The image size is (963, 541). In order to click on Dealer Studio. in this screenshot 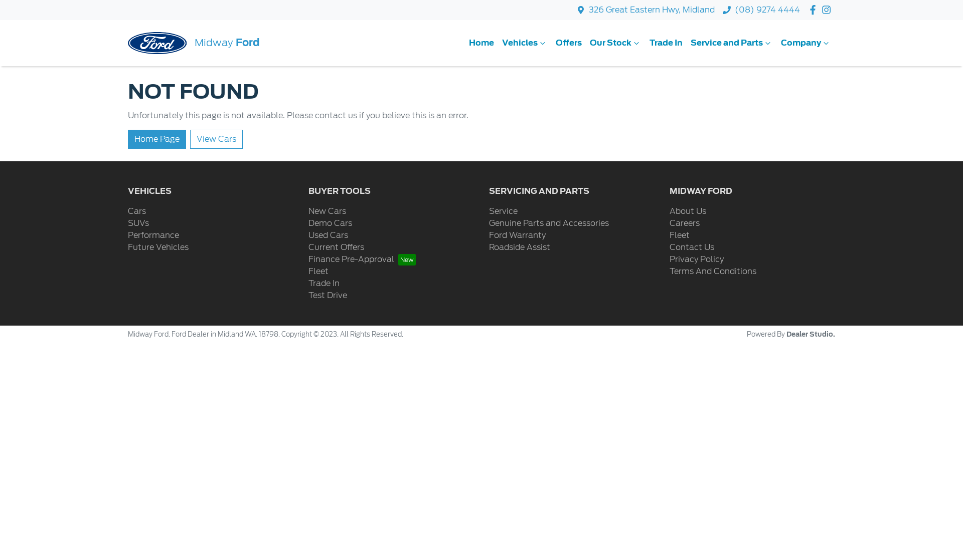, I will do `click(811, 335)`.